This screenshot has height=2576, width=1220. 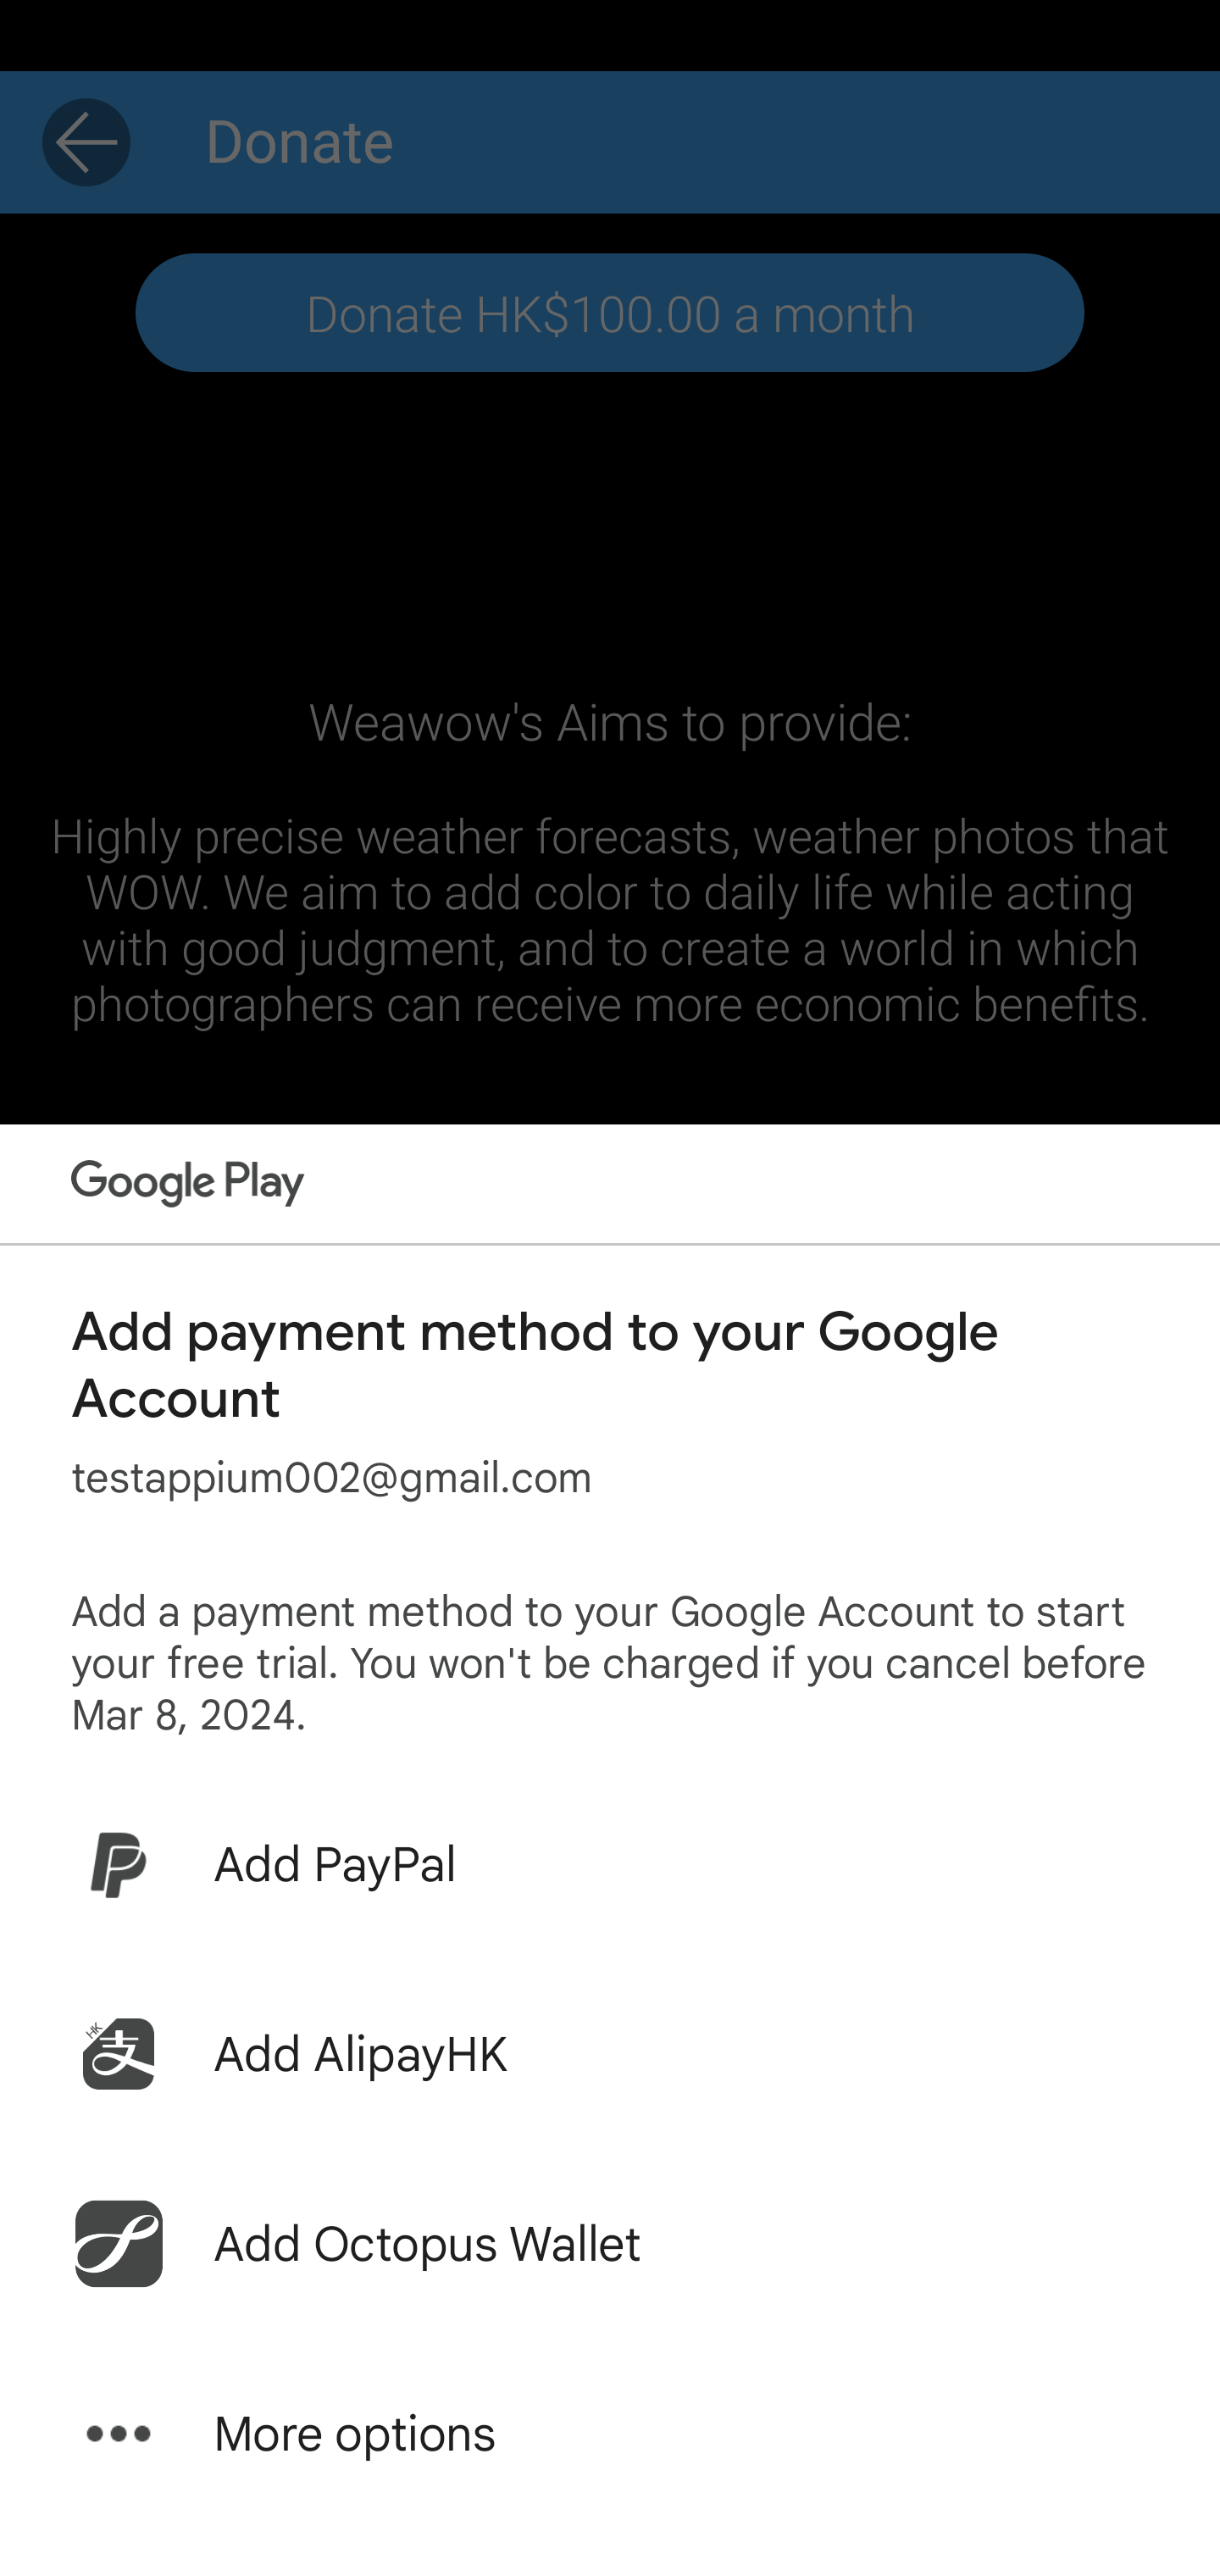 I want to click on Add AlipayHK, so click(x=610, y=2054).